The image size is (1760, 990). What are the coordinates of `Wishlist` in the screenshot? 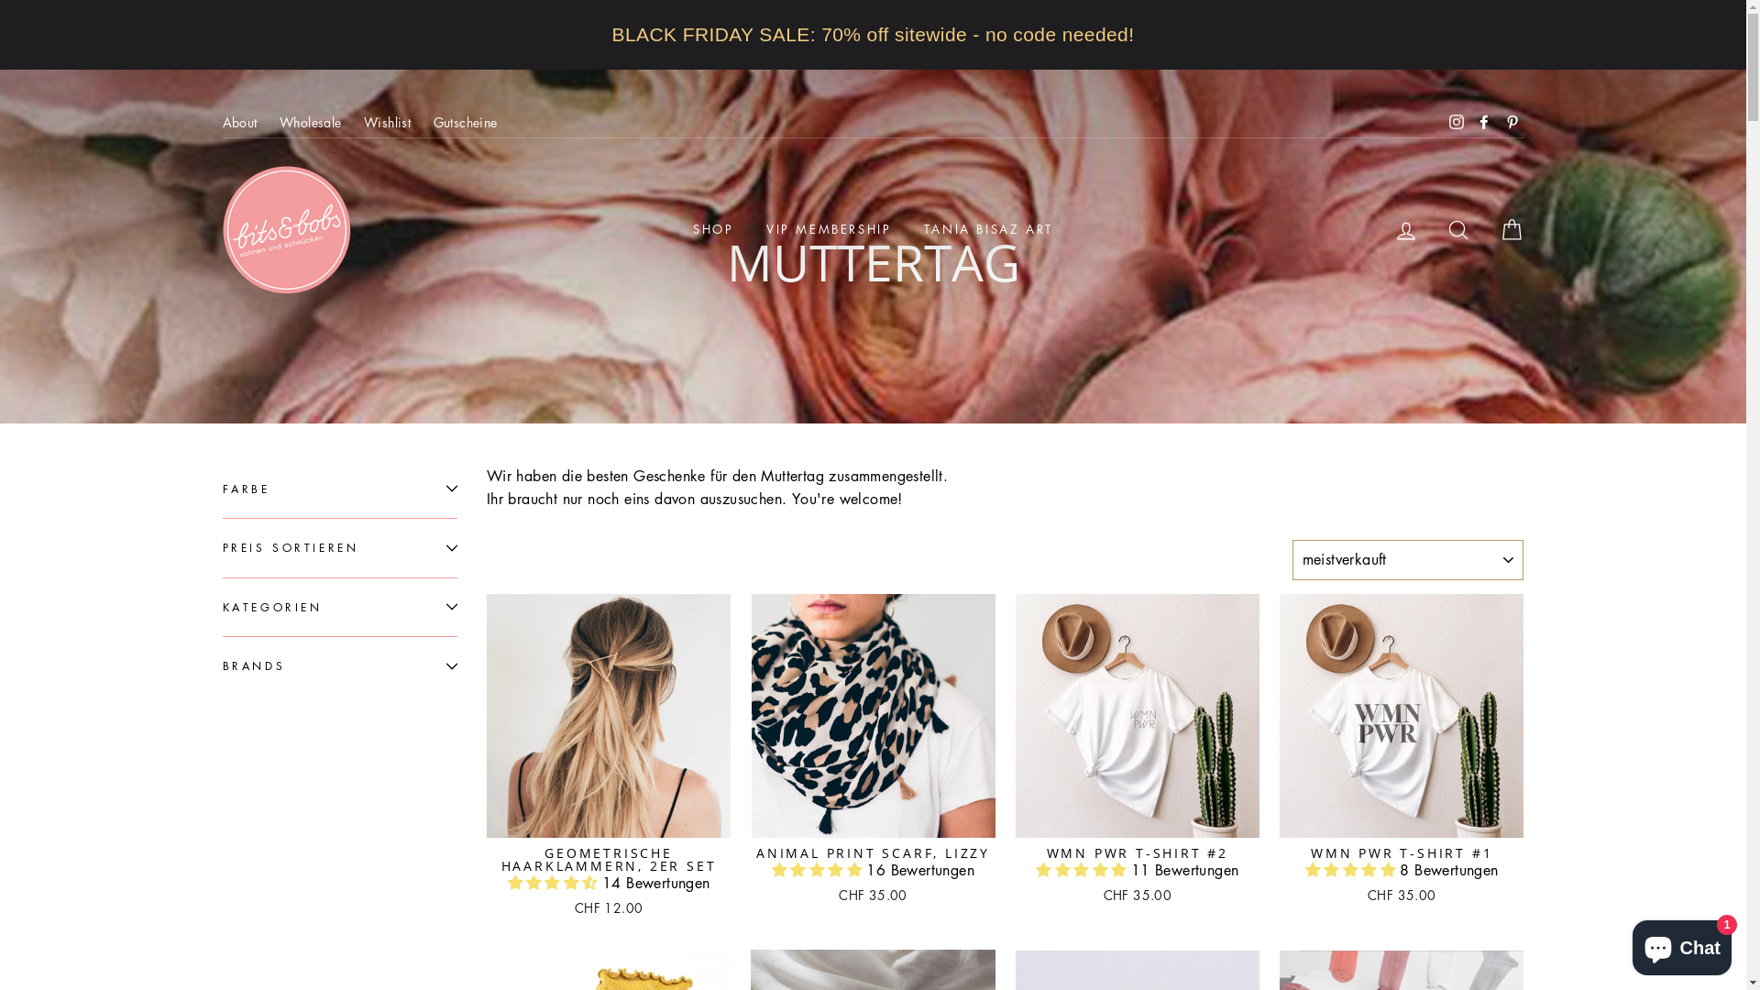 It's located at (387, 123).